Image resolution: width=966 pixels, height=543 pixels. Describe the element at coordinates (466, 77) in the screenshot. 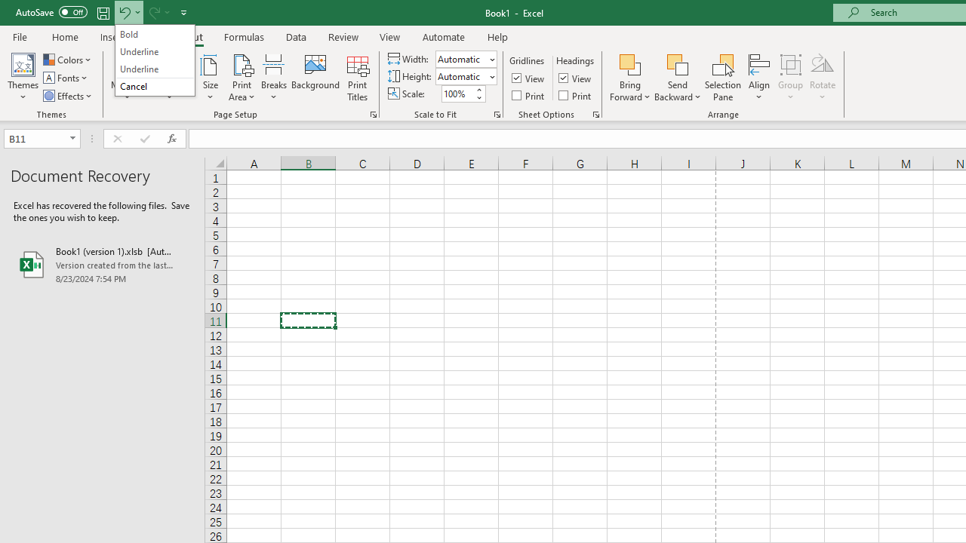

I see `Height` at that location.